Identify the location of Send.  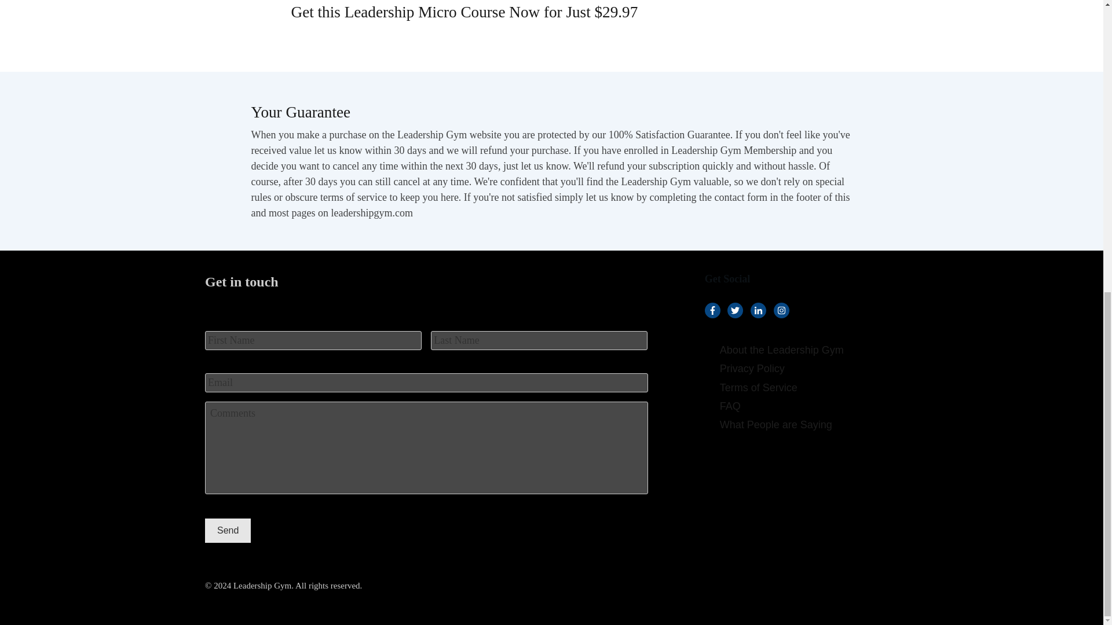
(228, 531).